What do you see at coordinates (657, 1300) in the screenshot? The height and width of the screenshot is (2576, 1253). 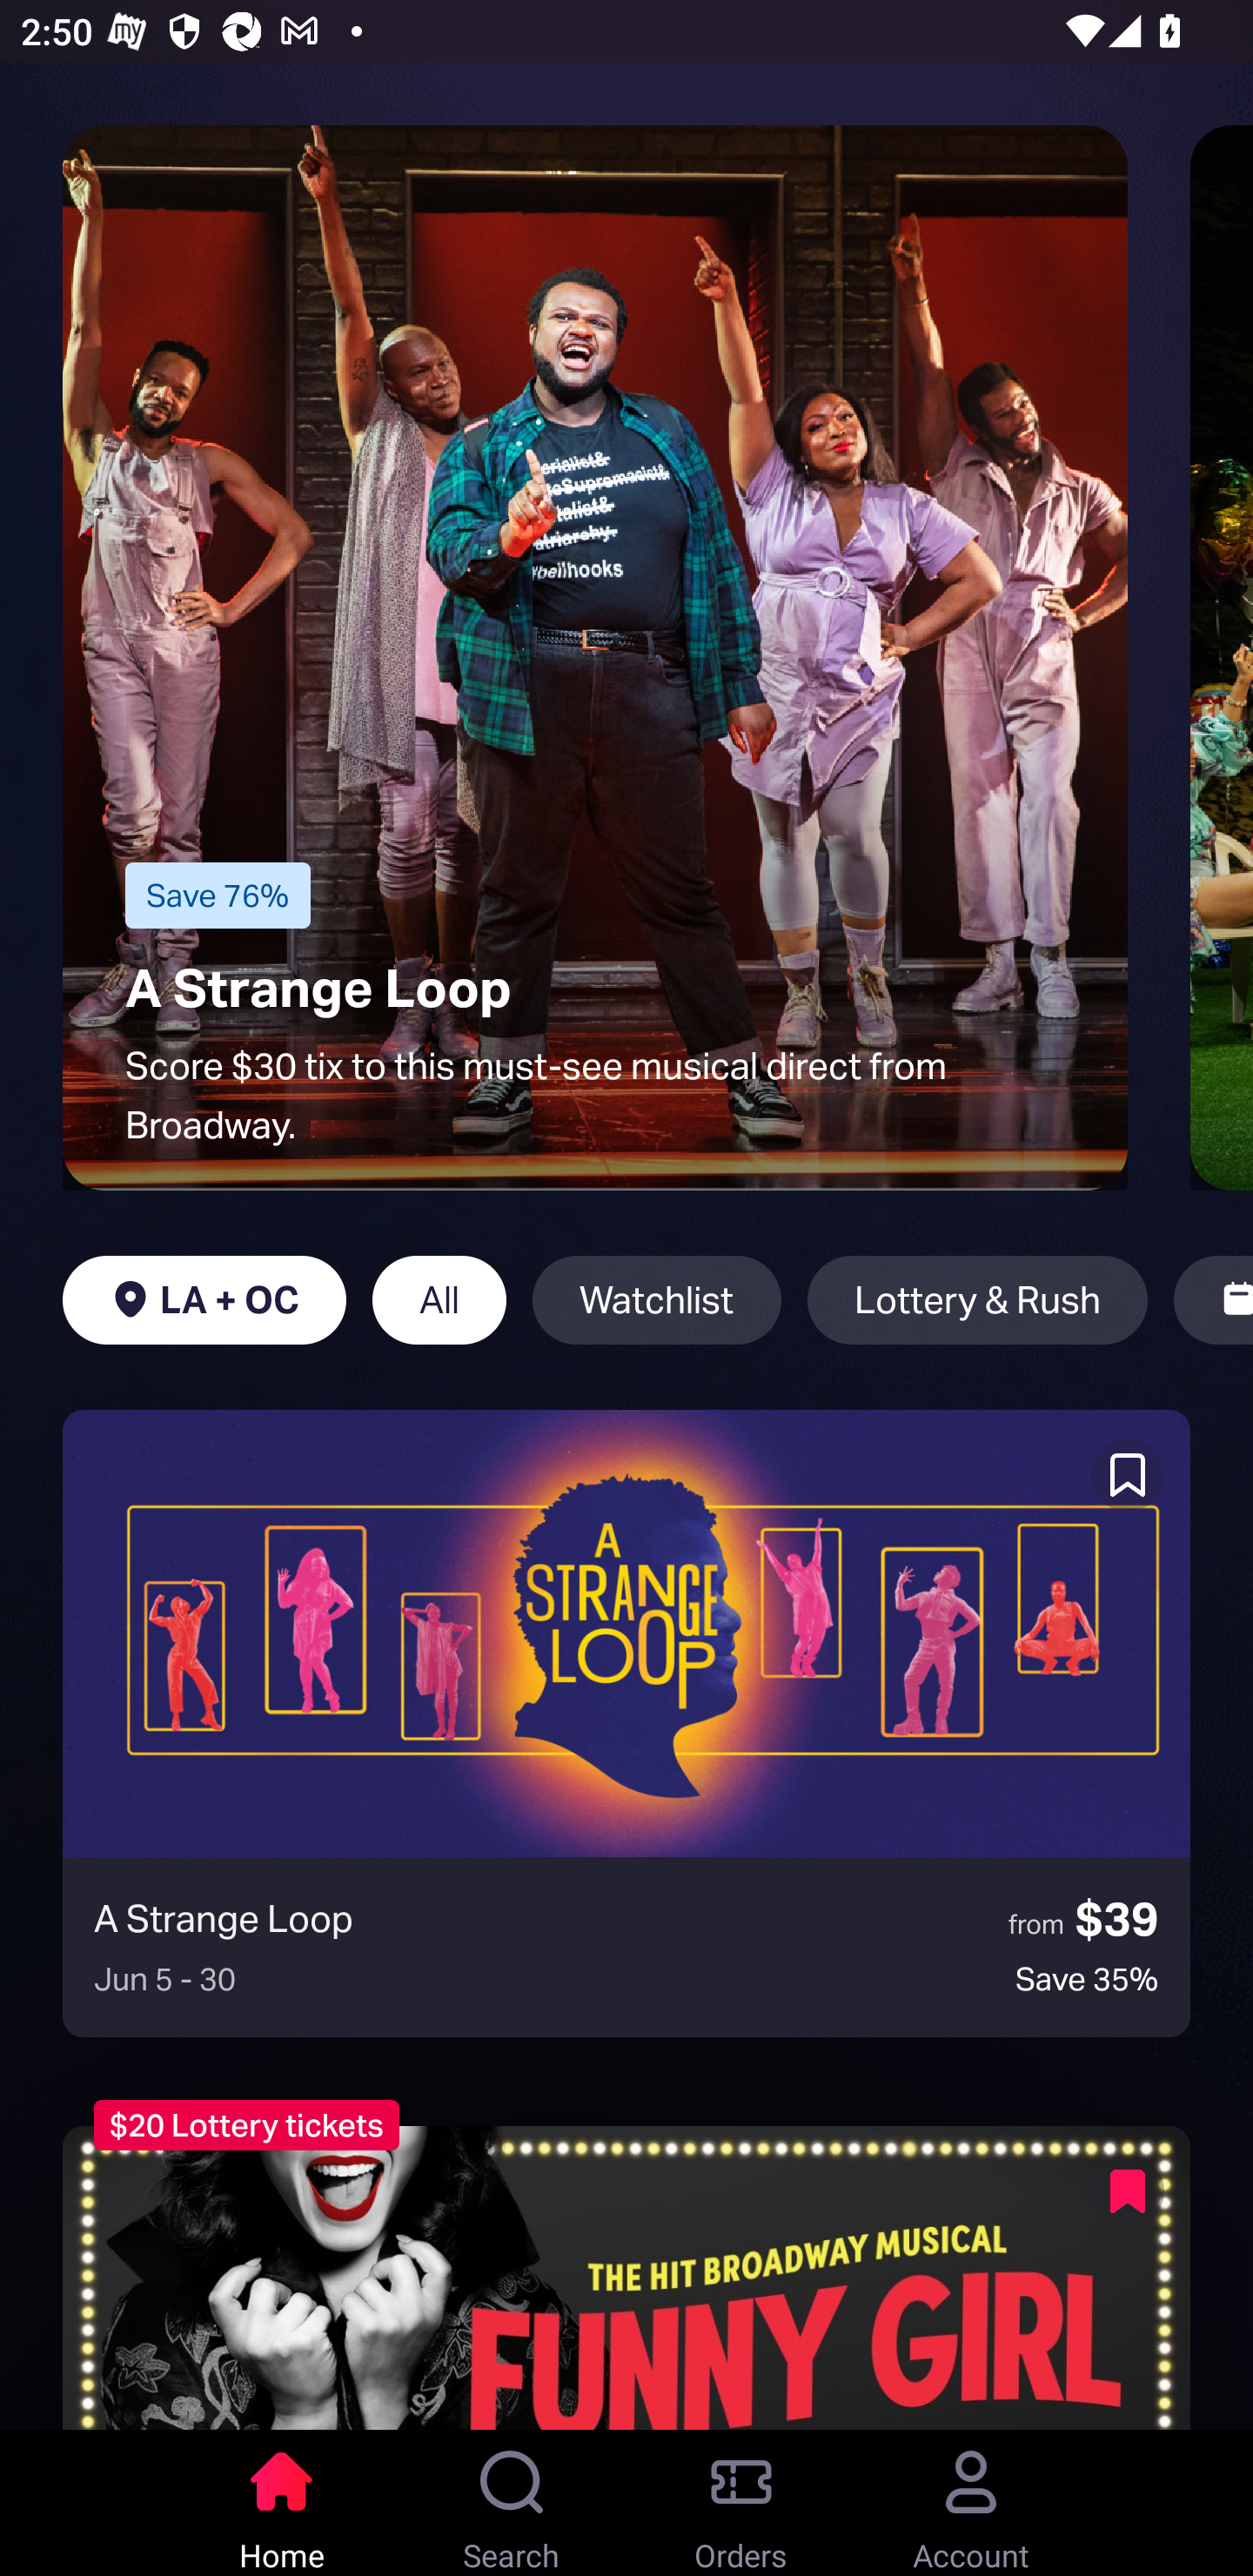 I see `Watchlist` at bounding box center [657, 1300].